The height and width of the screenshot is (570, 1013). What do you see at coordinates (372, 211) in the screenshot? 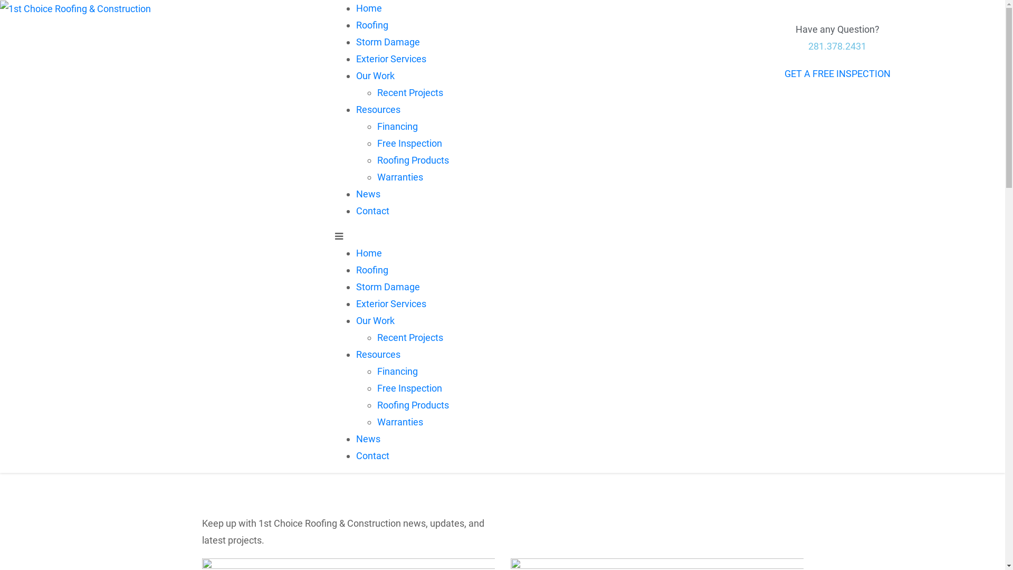
I see `Contact` at bounding box center [372, 211].